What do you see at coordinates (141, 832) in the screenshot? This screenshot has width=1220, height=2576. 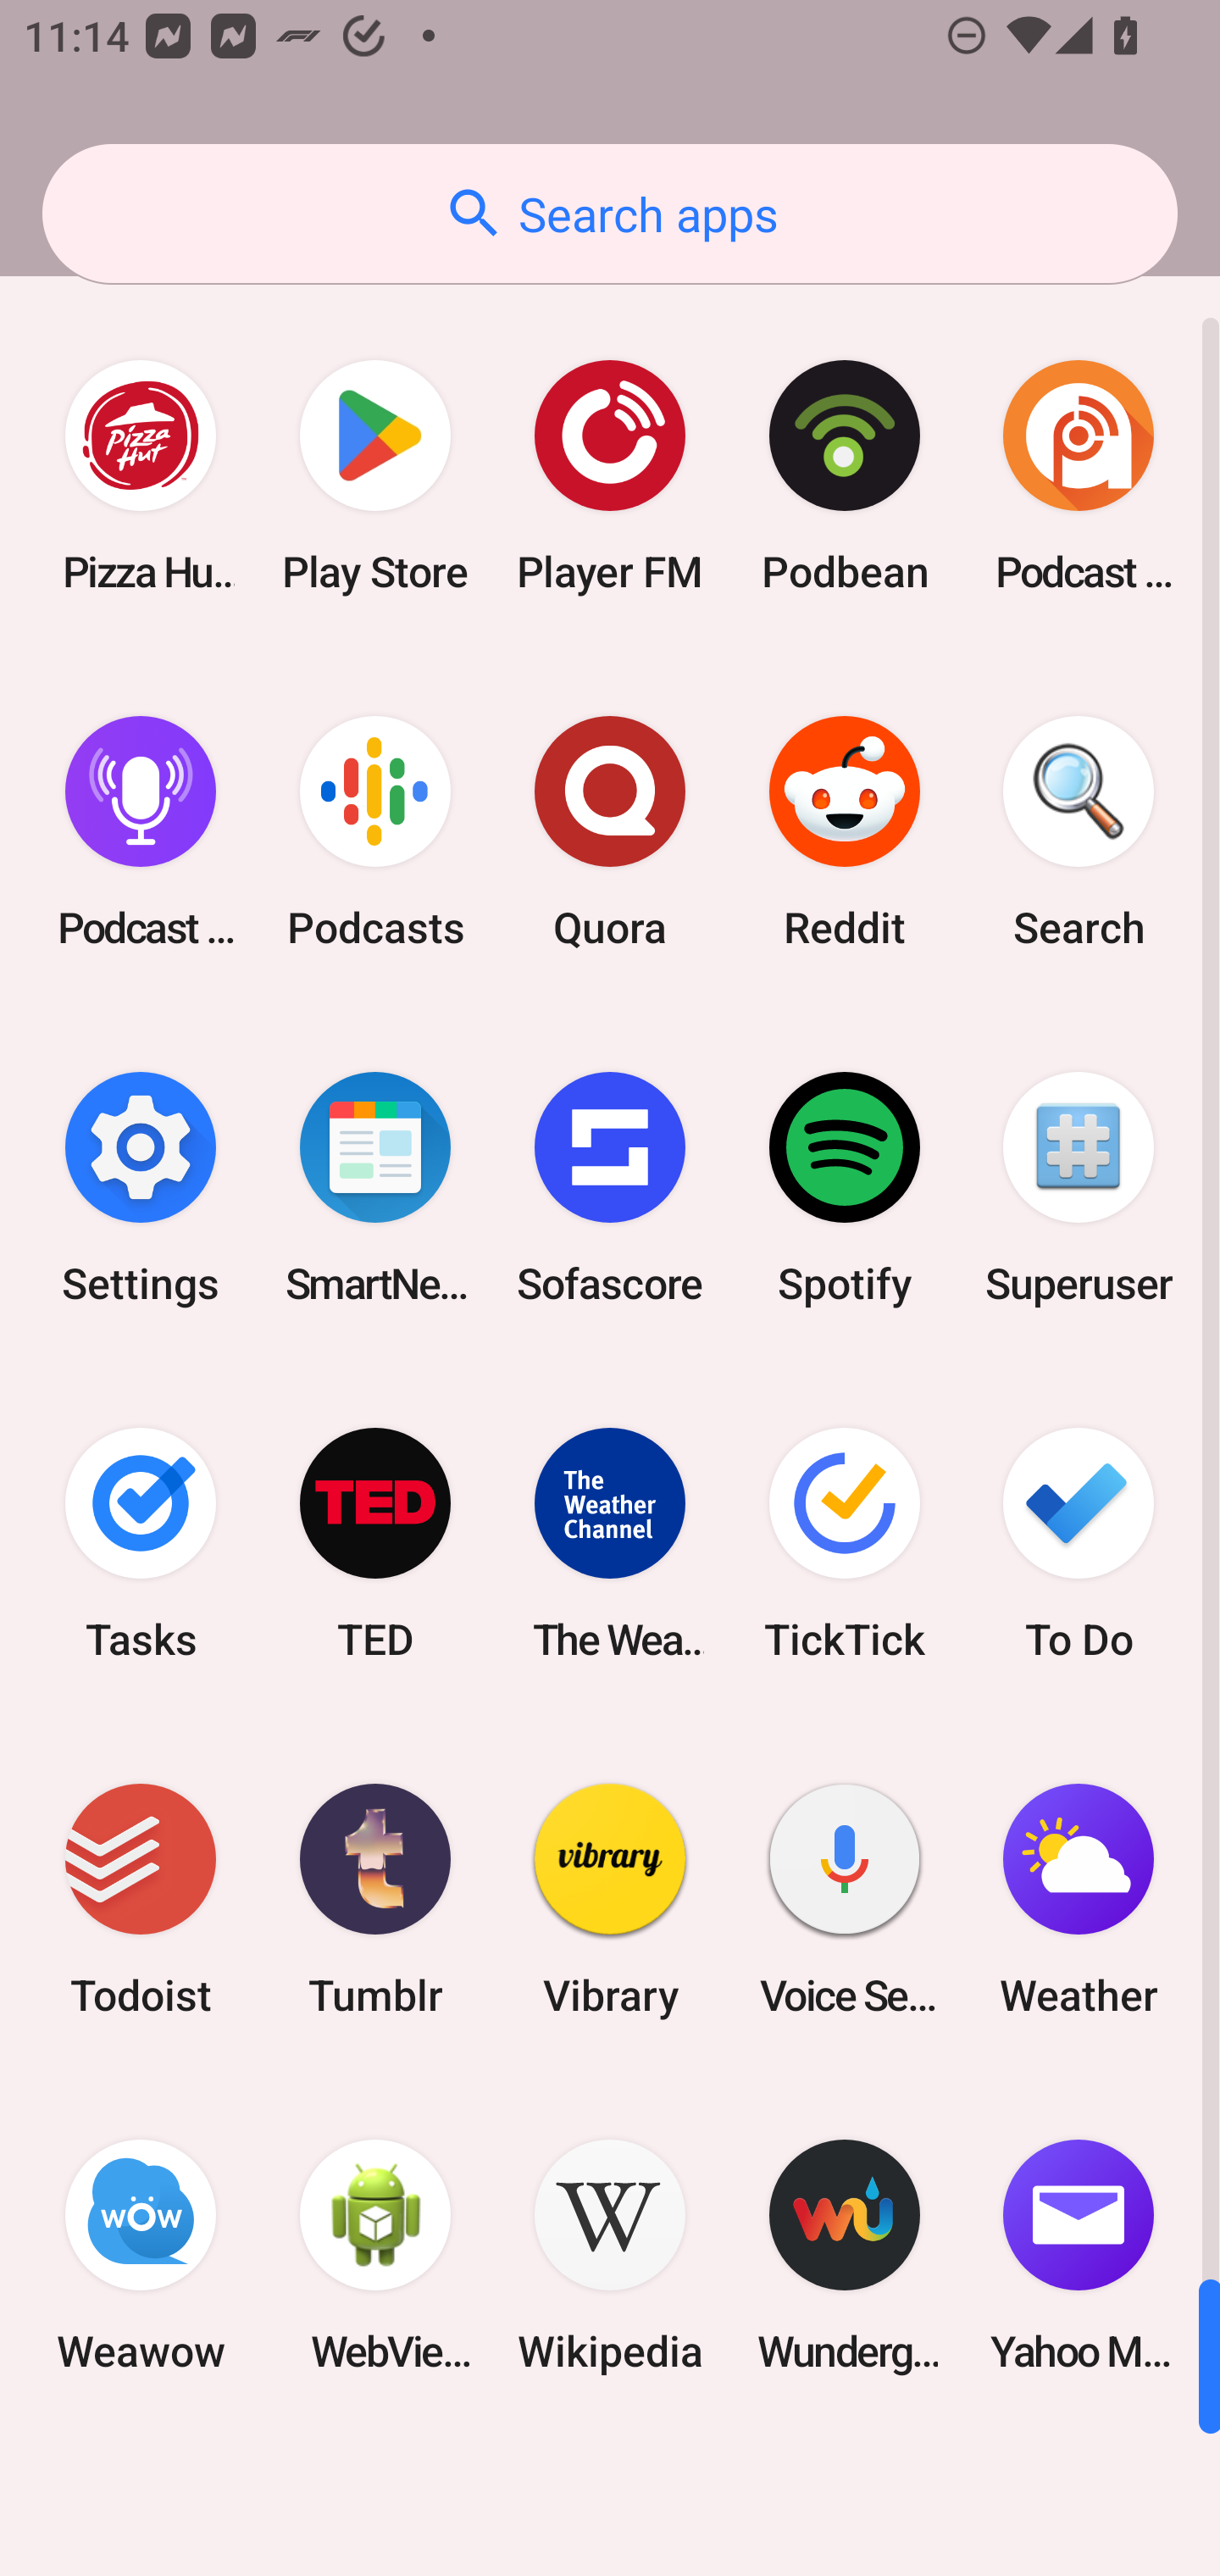 I see `Podcast Player` at bounding box center [141, 832].